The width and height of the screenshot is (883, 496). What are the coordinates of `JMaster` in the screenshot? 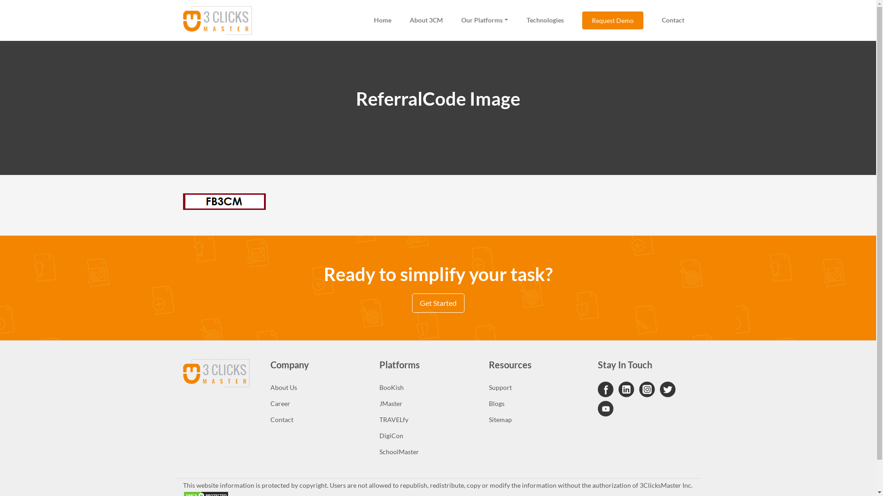 It's located at (427, 403).